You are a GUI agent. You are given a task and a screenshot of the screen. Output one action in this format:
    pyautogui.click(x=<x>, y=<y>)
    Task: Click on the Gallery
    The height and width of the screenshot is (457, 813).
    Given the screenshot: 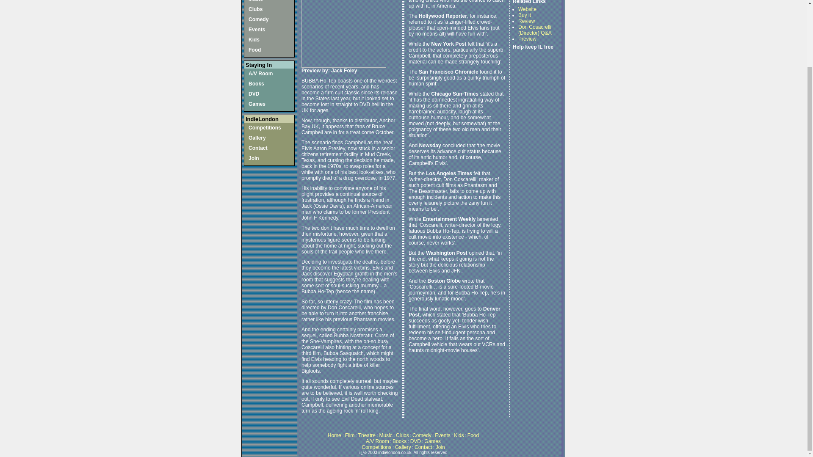 What is the action you would take?
    pyautogui.click(x=257, y=138)
    